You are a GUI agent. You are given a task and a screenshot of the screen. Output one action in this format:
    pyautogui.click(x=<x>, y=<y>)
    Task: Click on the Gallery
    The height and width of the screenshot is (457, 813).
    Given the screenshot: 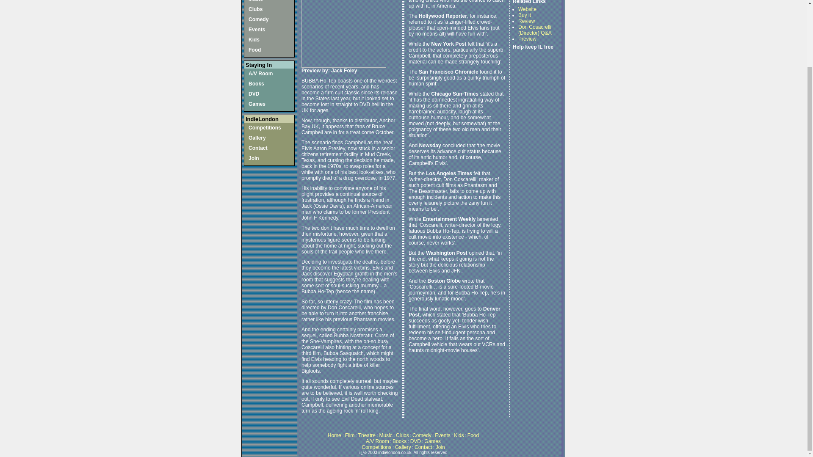 What is the action you would take?
    pyautogui.click(x=257, y=138)
    